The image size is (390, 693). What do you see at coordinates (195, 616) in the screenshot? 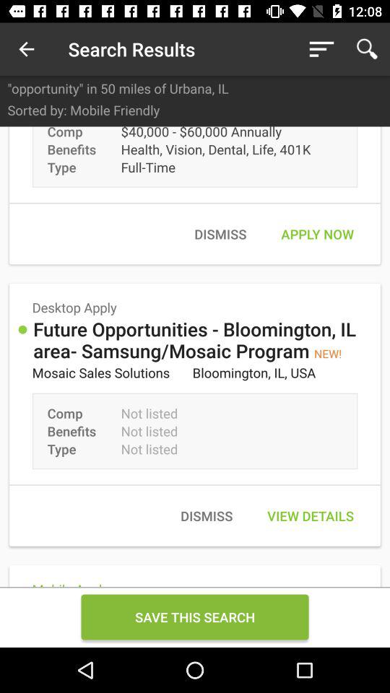
I see `launch the save this search icon` at bounding box center [195, 616].